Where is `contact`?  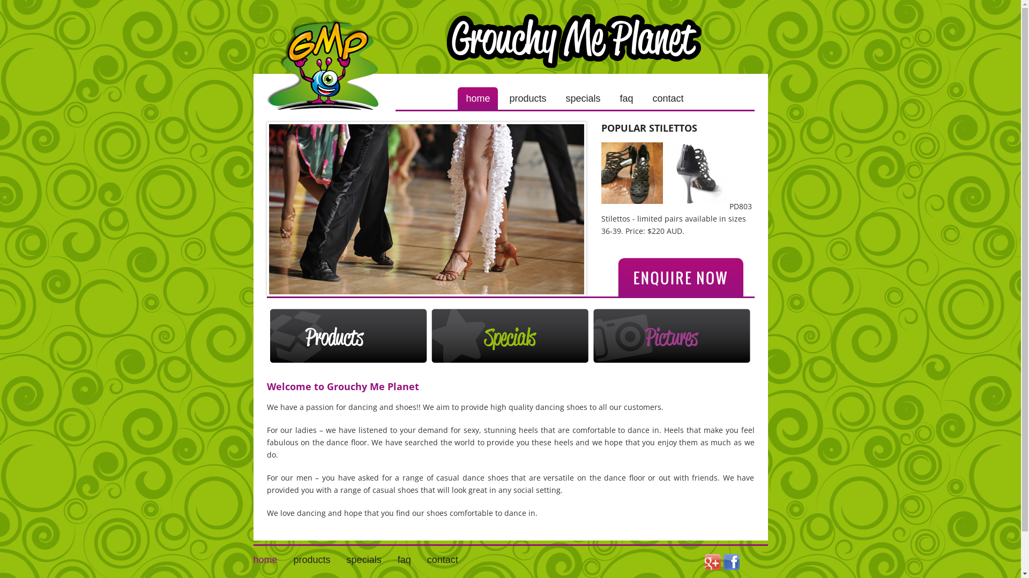 contact is located at coordinates (668, 98).